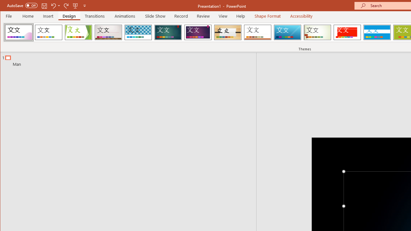 Image resolution: width=411 pixels, height=231 pixels. Describe the element at coordinates (168, 32) in the screenshot. I see `Ion` at that location.